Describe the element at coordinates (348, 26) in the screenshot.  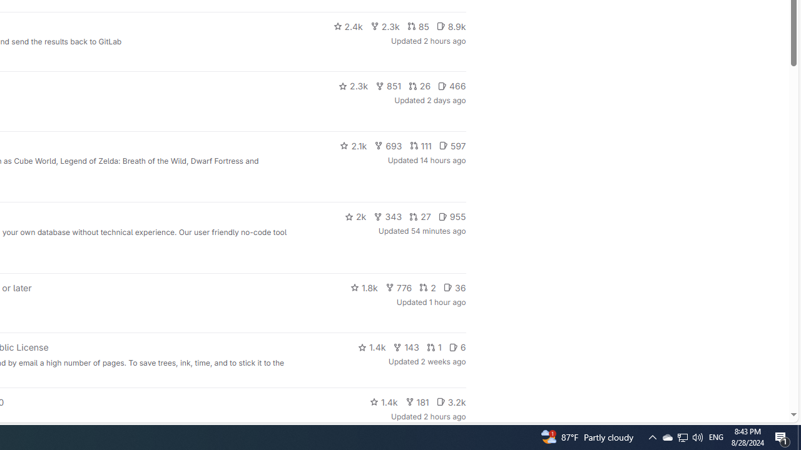
I see `2.4k` at that location.